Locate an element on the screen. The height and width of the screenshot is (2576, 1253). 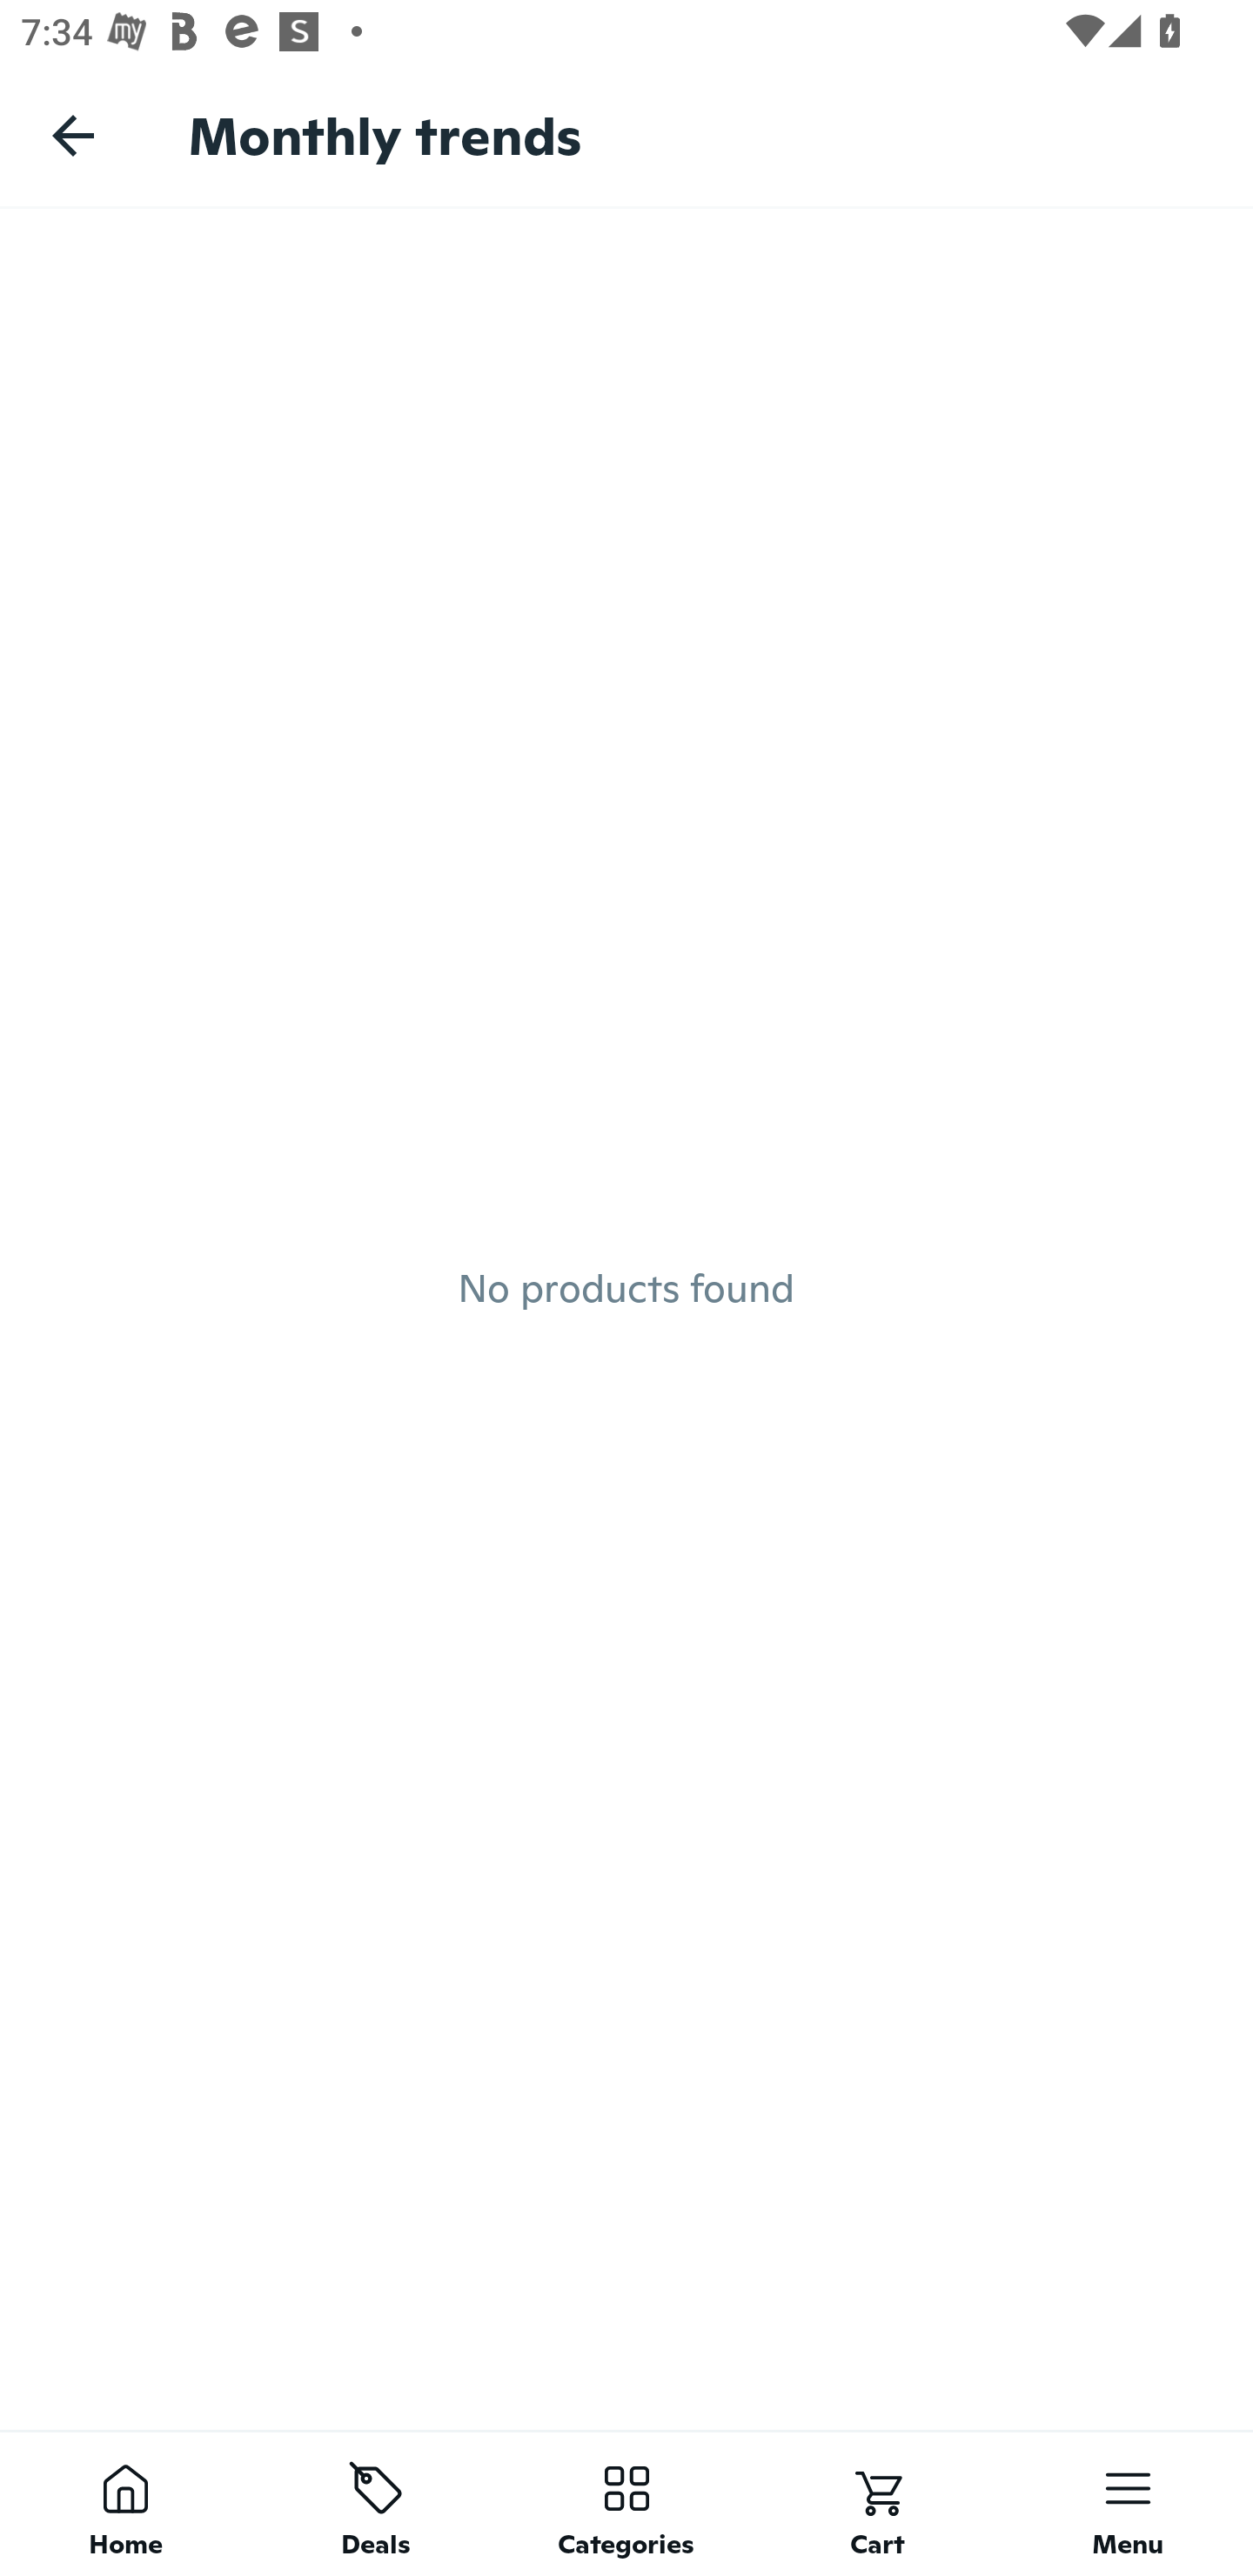
Categories is located at coordinates (626, 2503).